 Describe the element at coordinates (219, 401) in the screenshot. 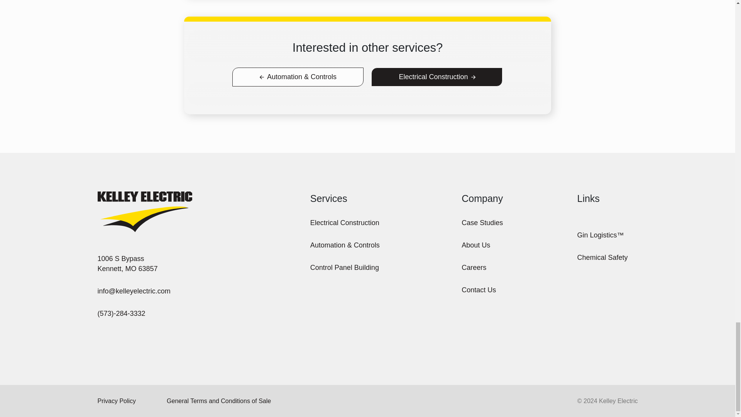

I see `Electrical Construction` at that location.